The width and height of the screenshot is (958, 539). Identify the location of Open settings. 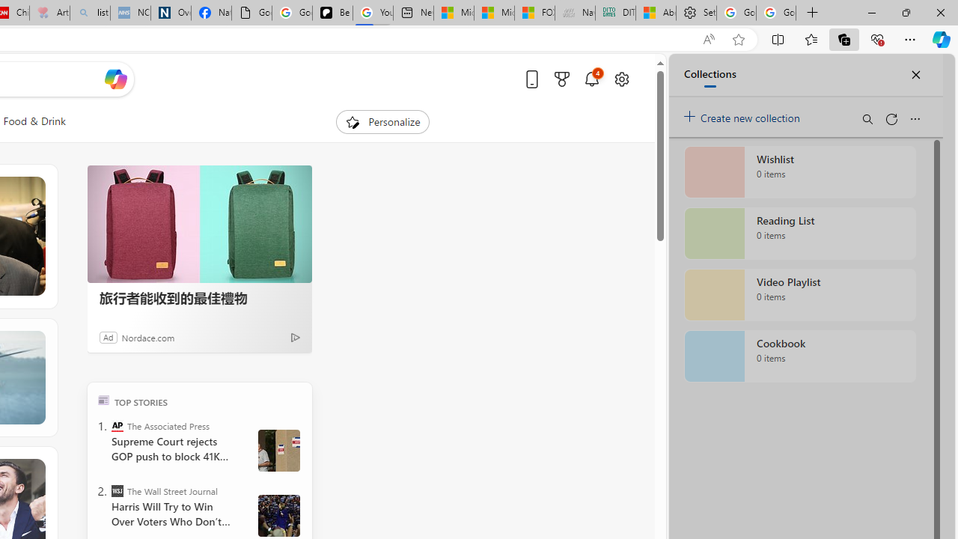
(621, 79).